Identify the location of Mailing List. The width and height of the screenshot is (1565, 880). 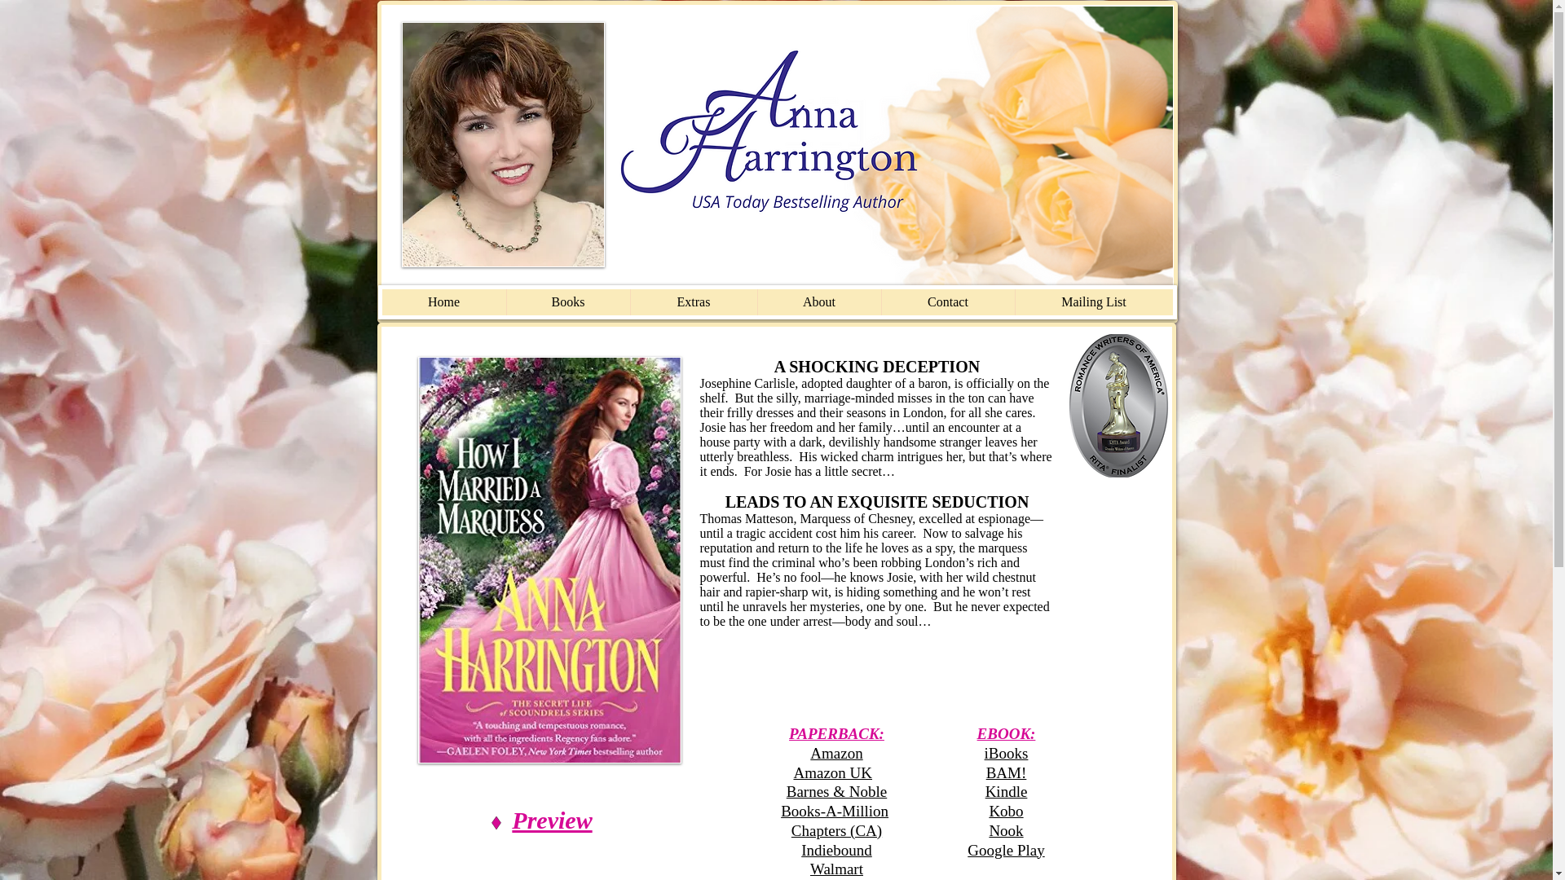
(1093, 301).